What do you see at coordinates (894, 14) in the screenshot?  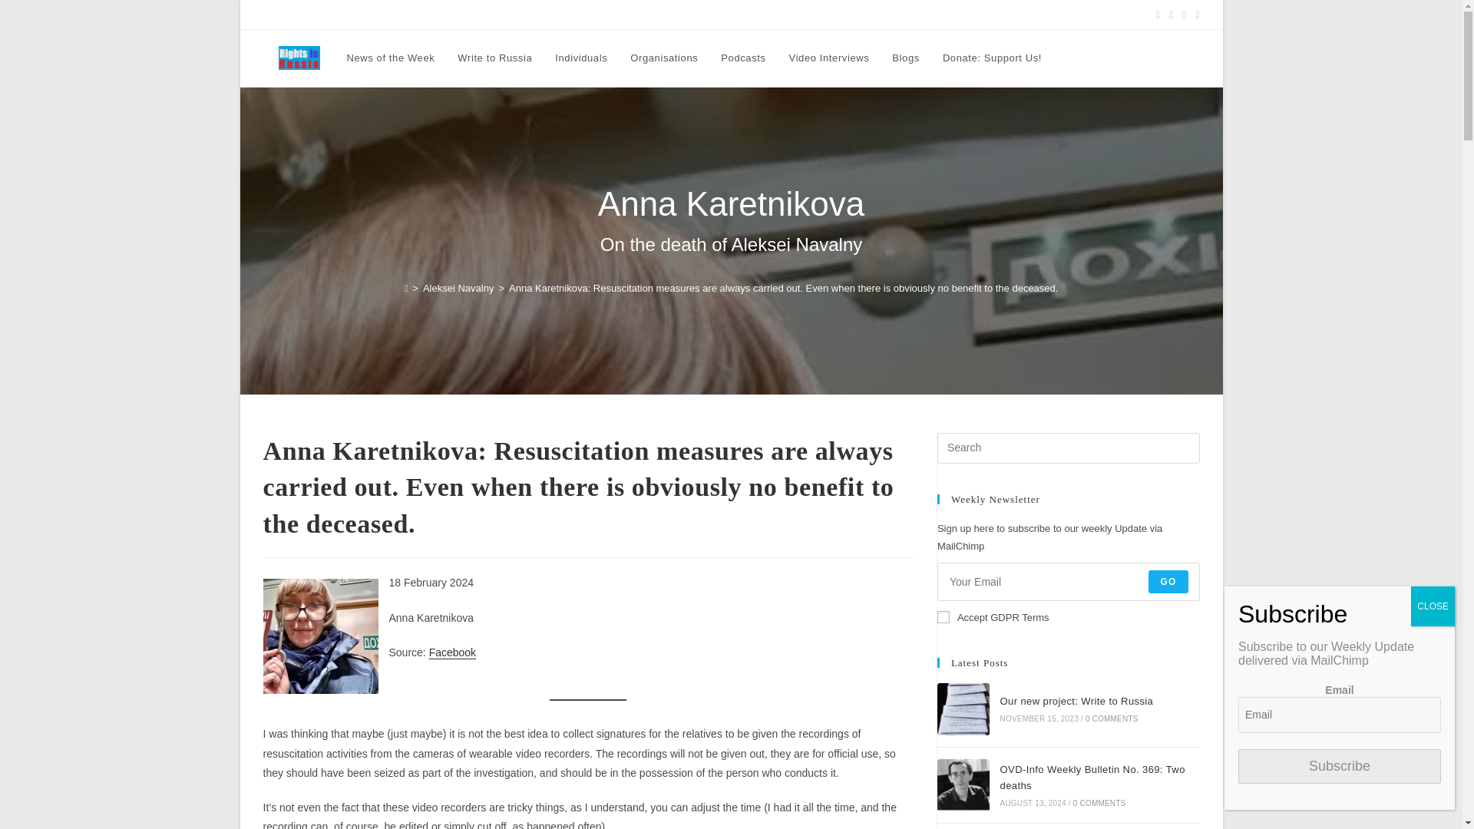 I see `Archive 2010-2020` at bounding box center [894, 14].